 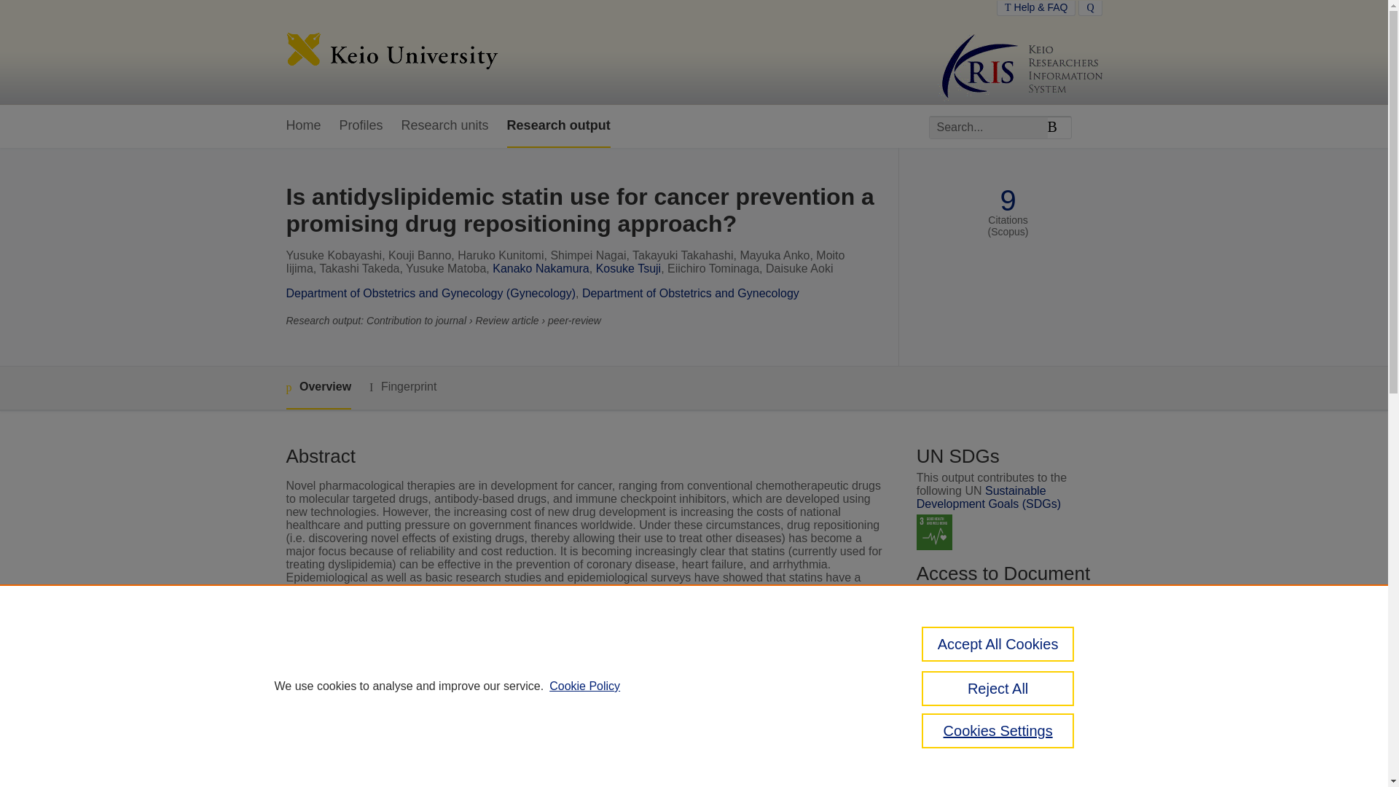 I want to click on Kosuke Tsuji, so click(x=628, y=268).